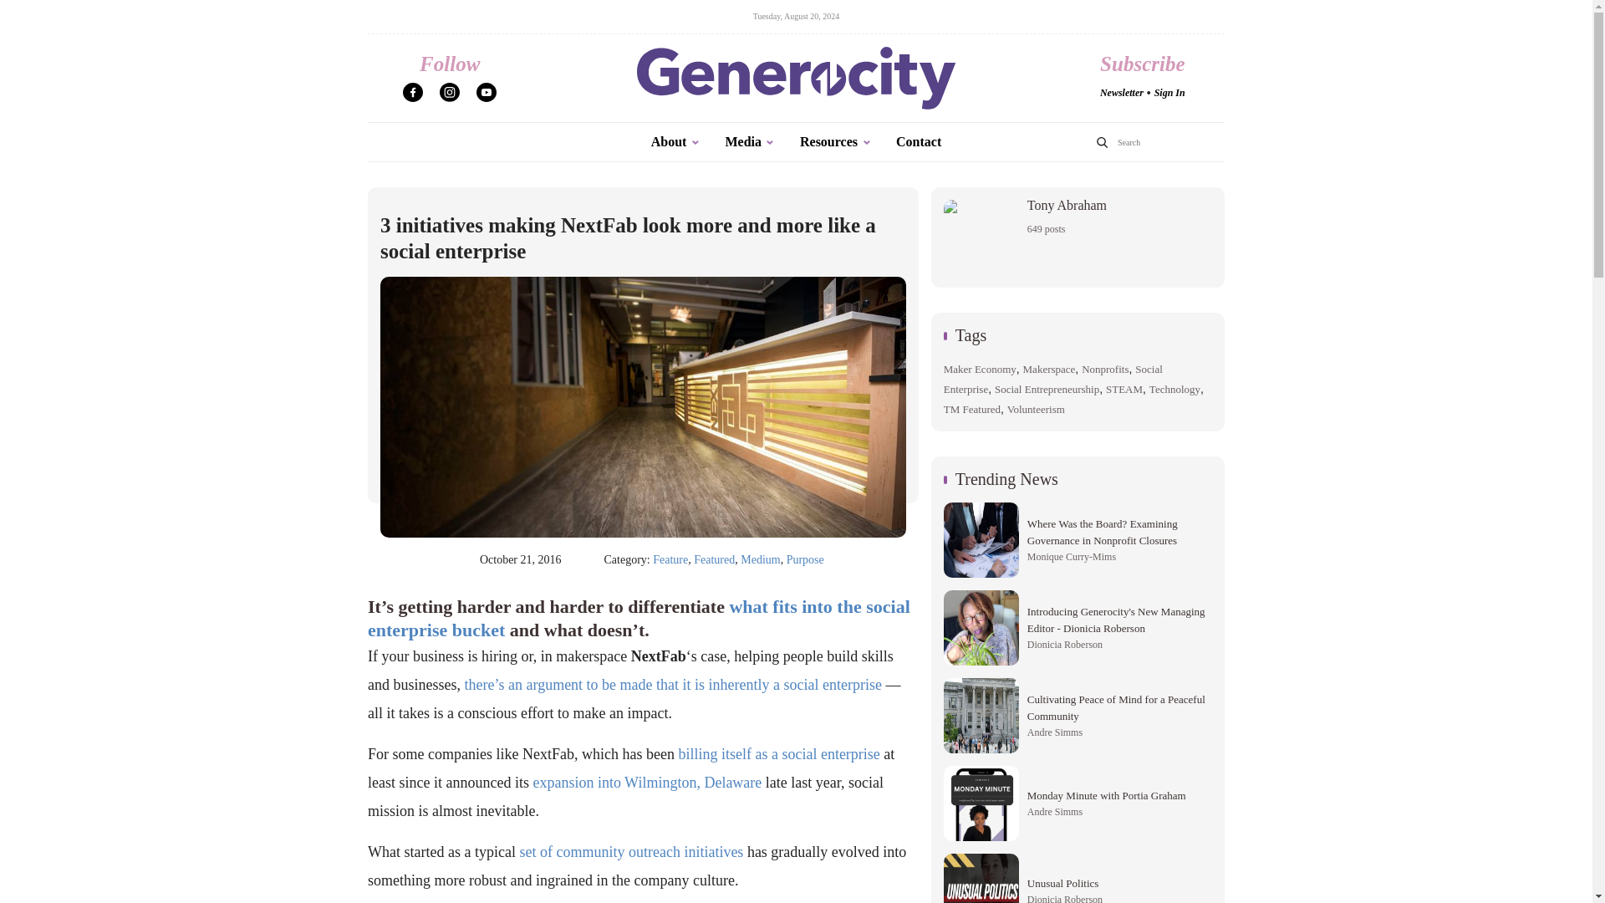 The width and height of the screenshot is (1605, 903). What do you see at coordinates (835, 142) in the screenshot?
I see `Resources` at bounding box center [835, 142].